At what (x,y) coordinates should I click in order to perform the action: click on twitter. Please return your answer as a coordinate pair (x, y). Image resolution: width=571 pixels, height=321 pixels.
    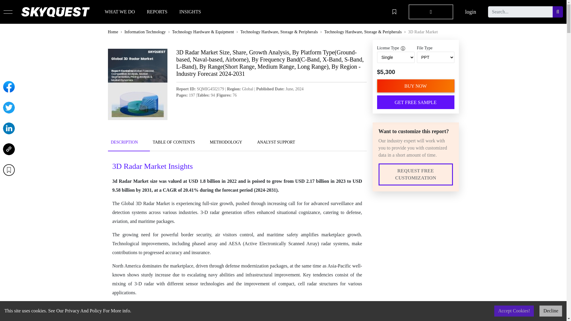
    Looking at the image, I should click on (383, 218).